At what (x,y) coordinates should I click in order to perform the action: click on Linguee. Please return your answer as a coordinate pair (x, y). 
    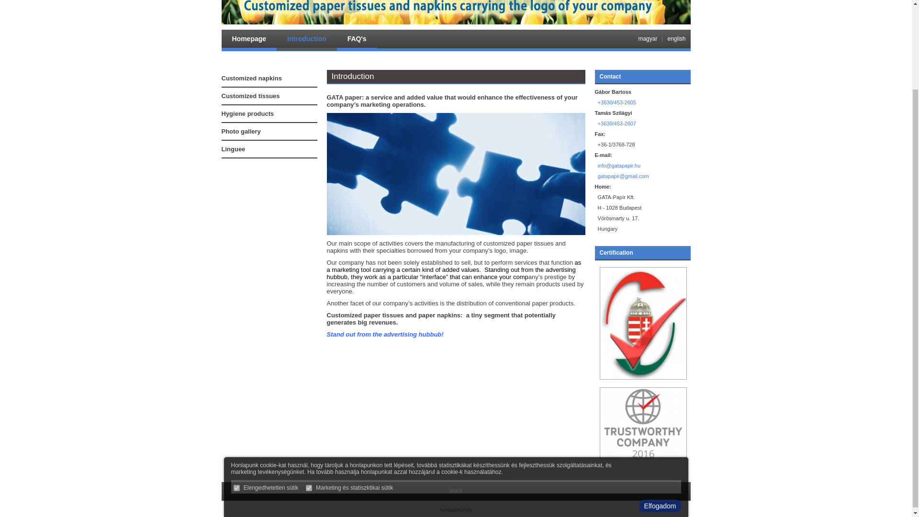
    Looking at the image, I should click on (269, 149).